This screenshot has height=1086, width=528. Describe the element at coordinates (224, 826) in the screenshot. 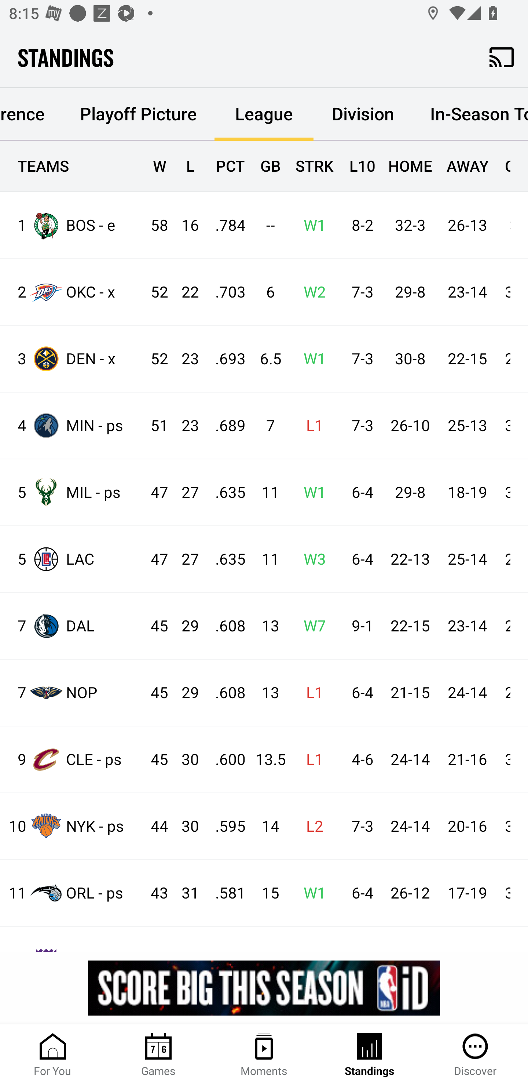

I see `.595` at that location.